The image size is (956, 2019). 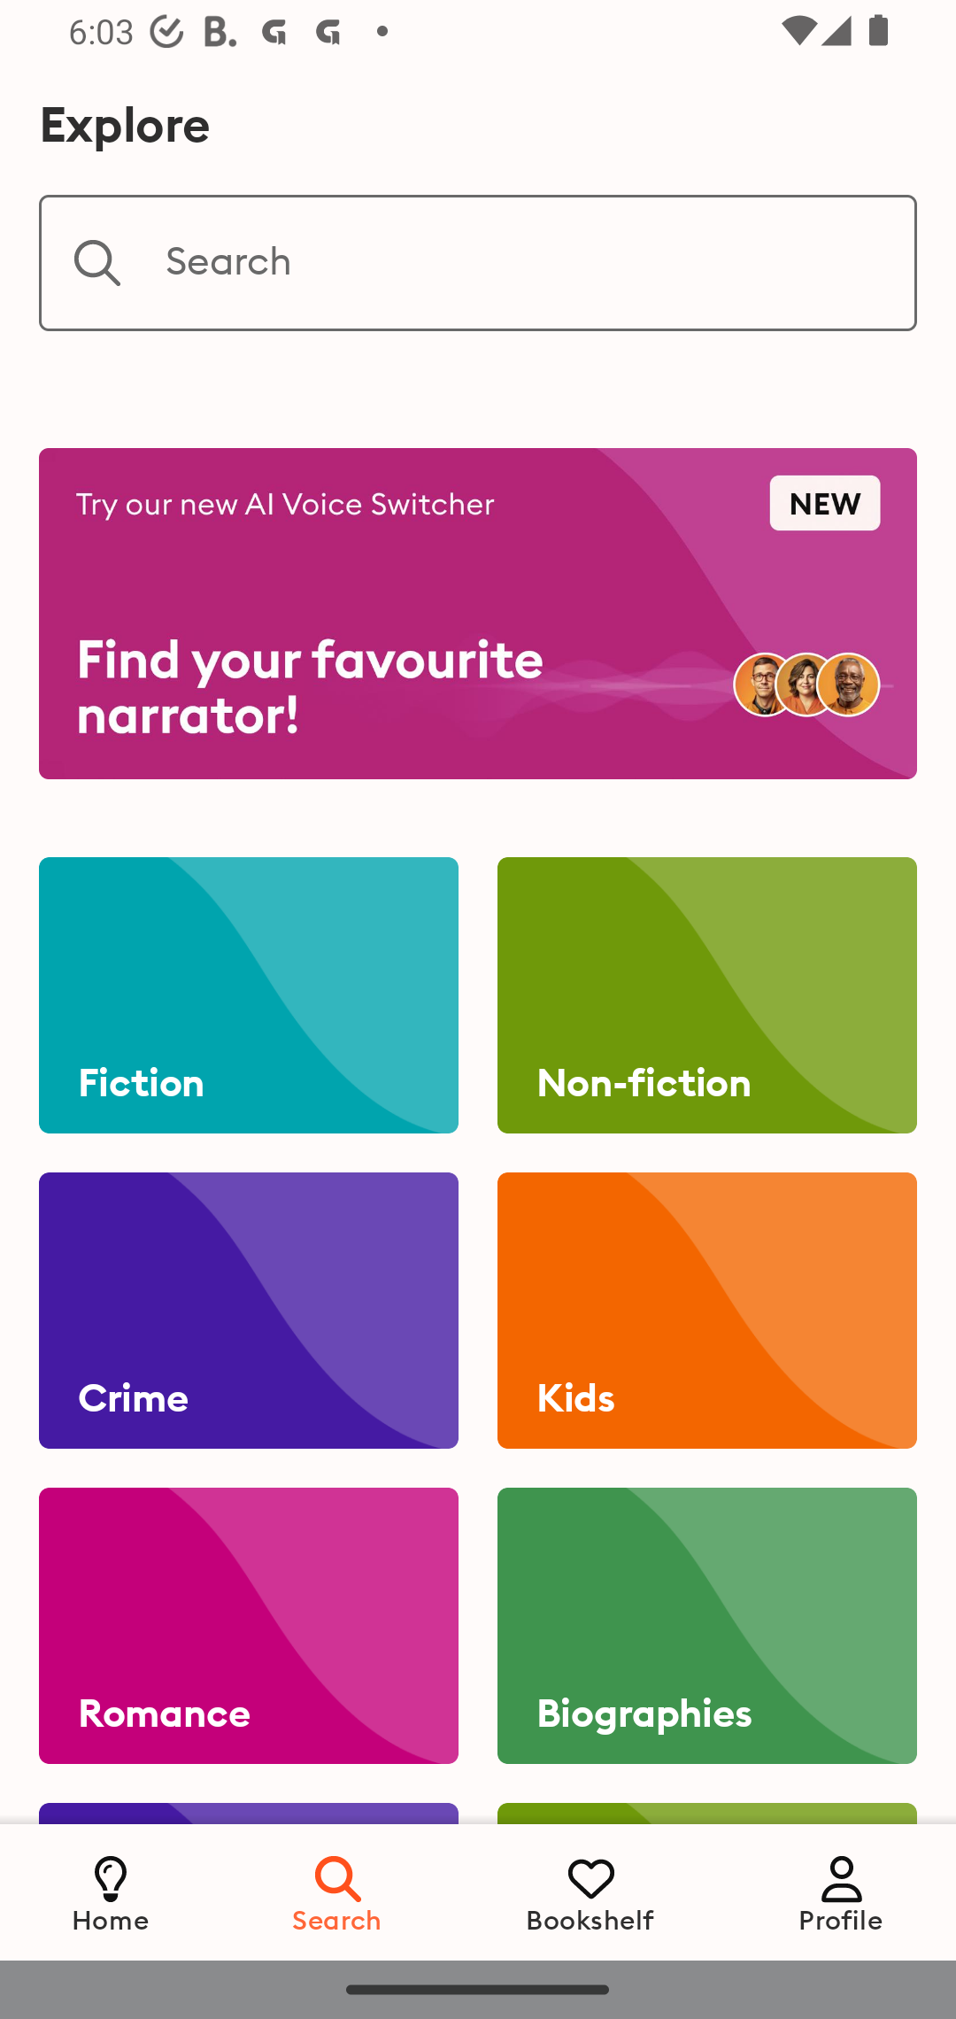 What do you see at coordinates (706, 1311) in the screenshot?
I see `Kids` at bounding box center [706, 1311].